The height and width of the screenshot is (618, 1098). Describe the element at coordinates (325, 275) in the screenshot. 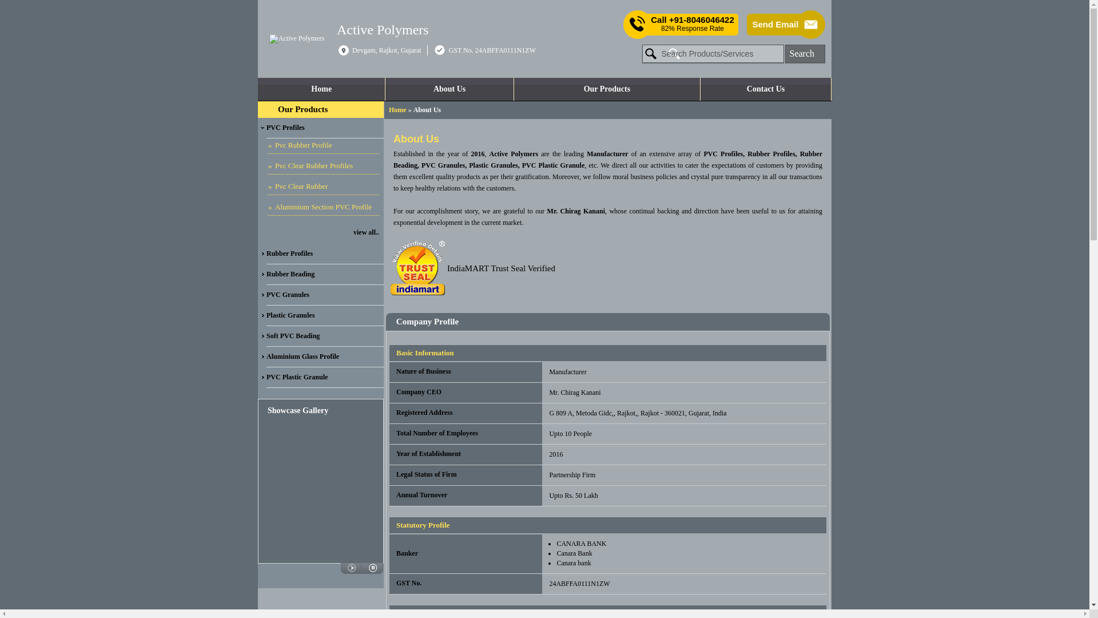

I see `Rubber Beading` at that location.